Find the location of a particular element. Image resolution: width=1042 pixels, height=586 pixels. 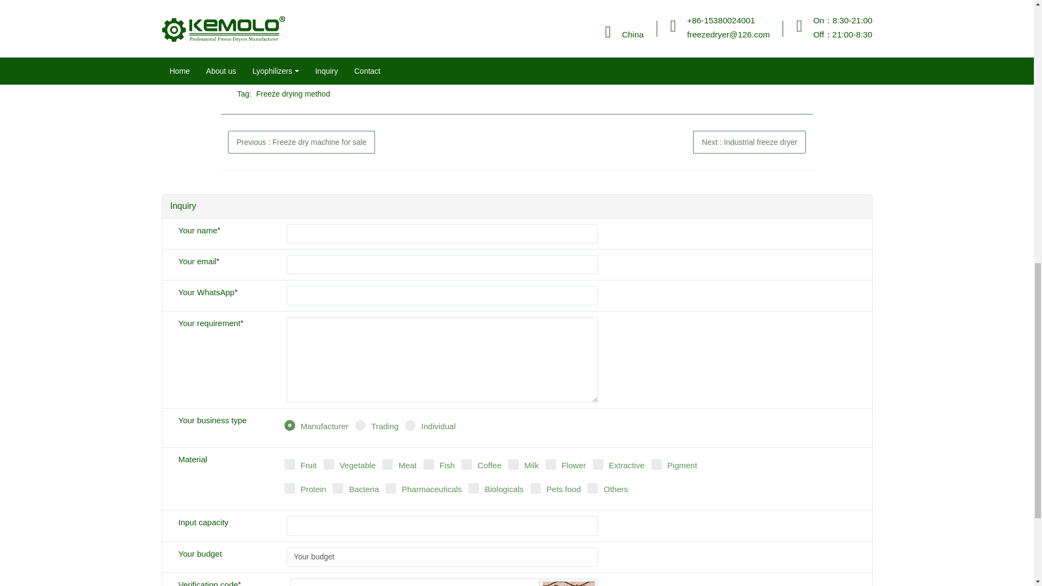

Freeze dry machine for sale is located at coordinates (302, 142).